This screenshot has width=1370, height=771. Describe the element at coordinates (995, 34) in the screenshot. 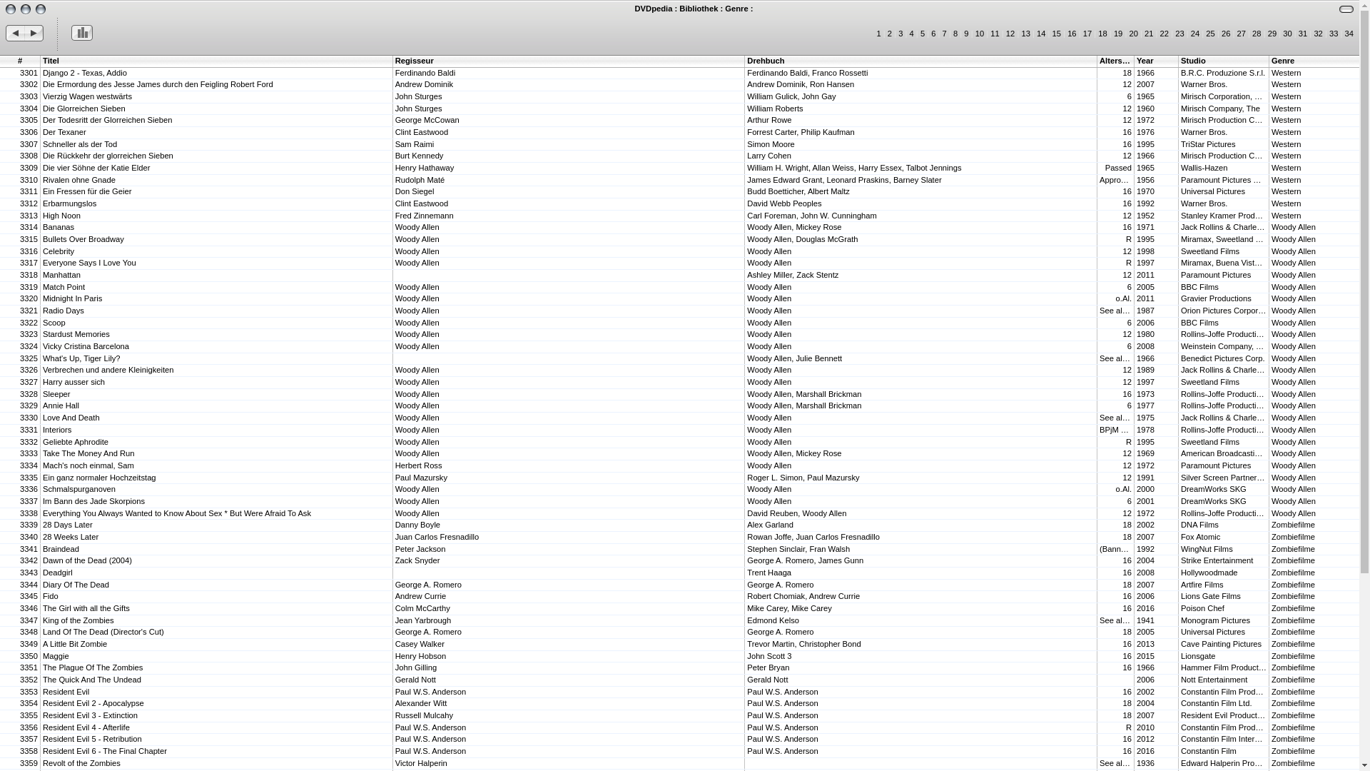

I see `11` at that location.